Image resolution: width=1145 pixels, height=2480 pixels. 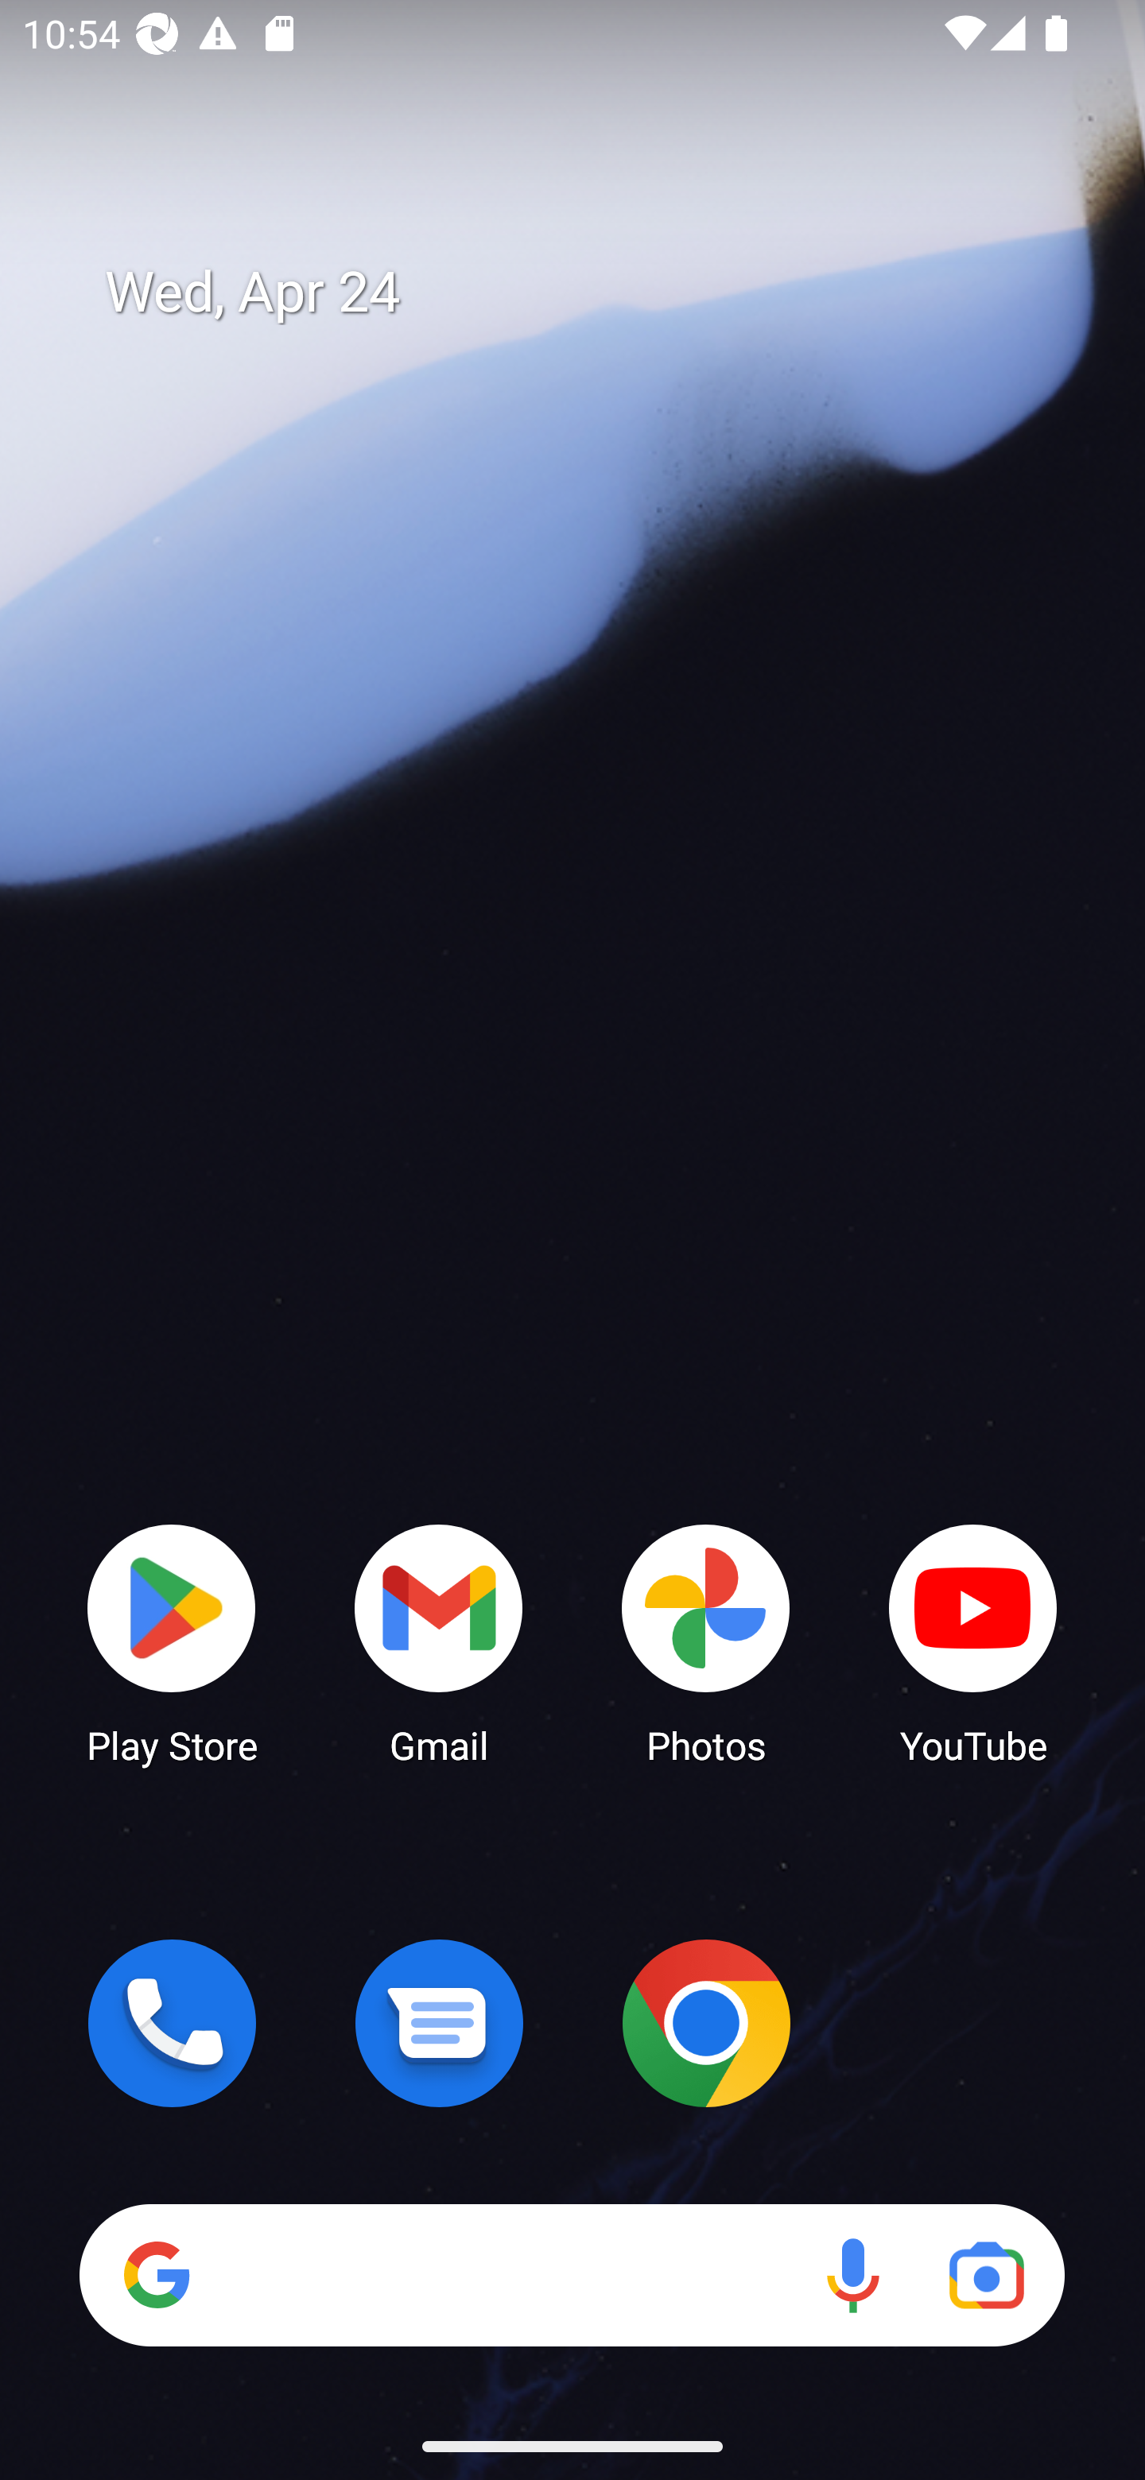 I want to click on Play Store, so click(x=172, y=1642).